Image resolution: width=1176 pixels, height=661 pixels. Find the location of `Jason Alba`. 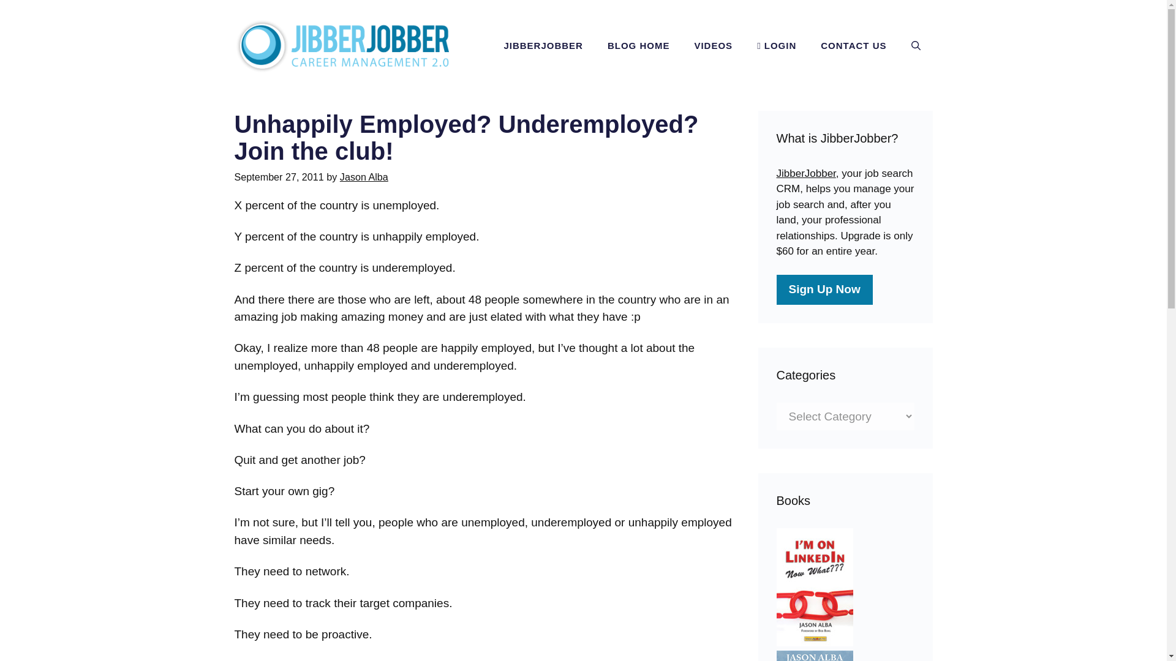

Jason Alba is located at coordinates (364, 176).